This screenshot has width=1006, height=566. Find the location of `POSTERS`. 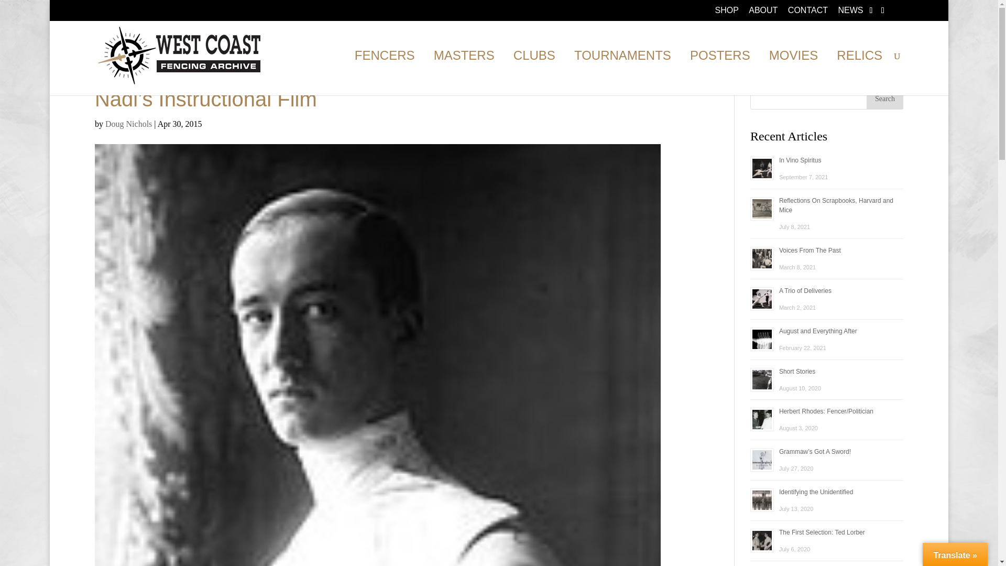

POSTERS is located at coordinates (720, 73).